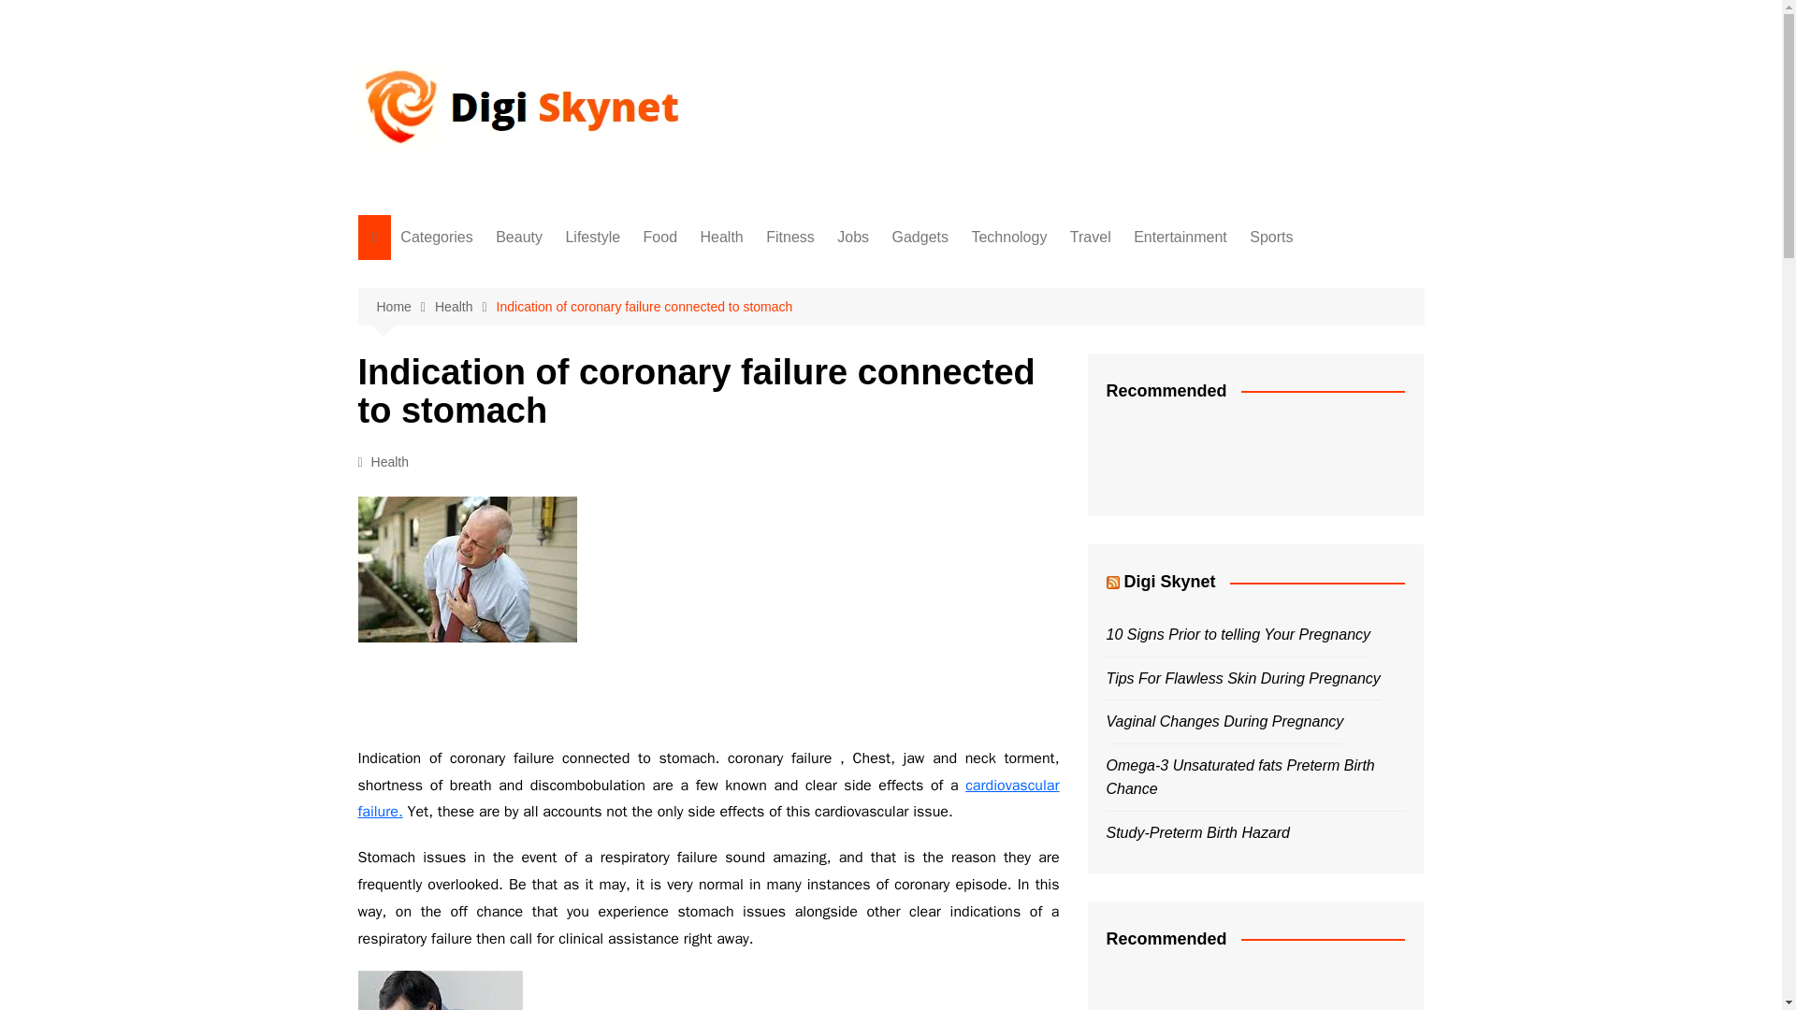  What do you see at coordinates (466, 307) in the screenshot?
I see `Health` at bounding box center [466, 307].